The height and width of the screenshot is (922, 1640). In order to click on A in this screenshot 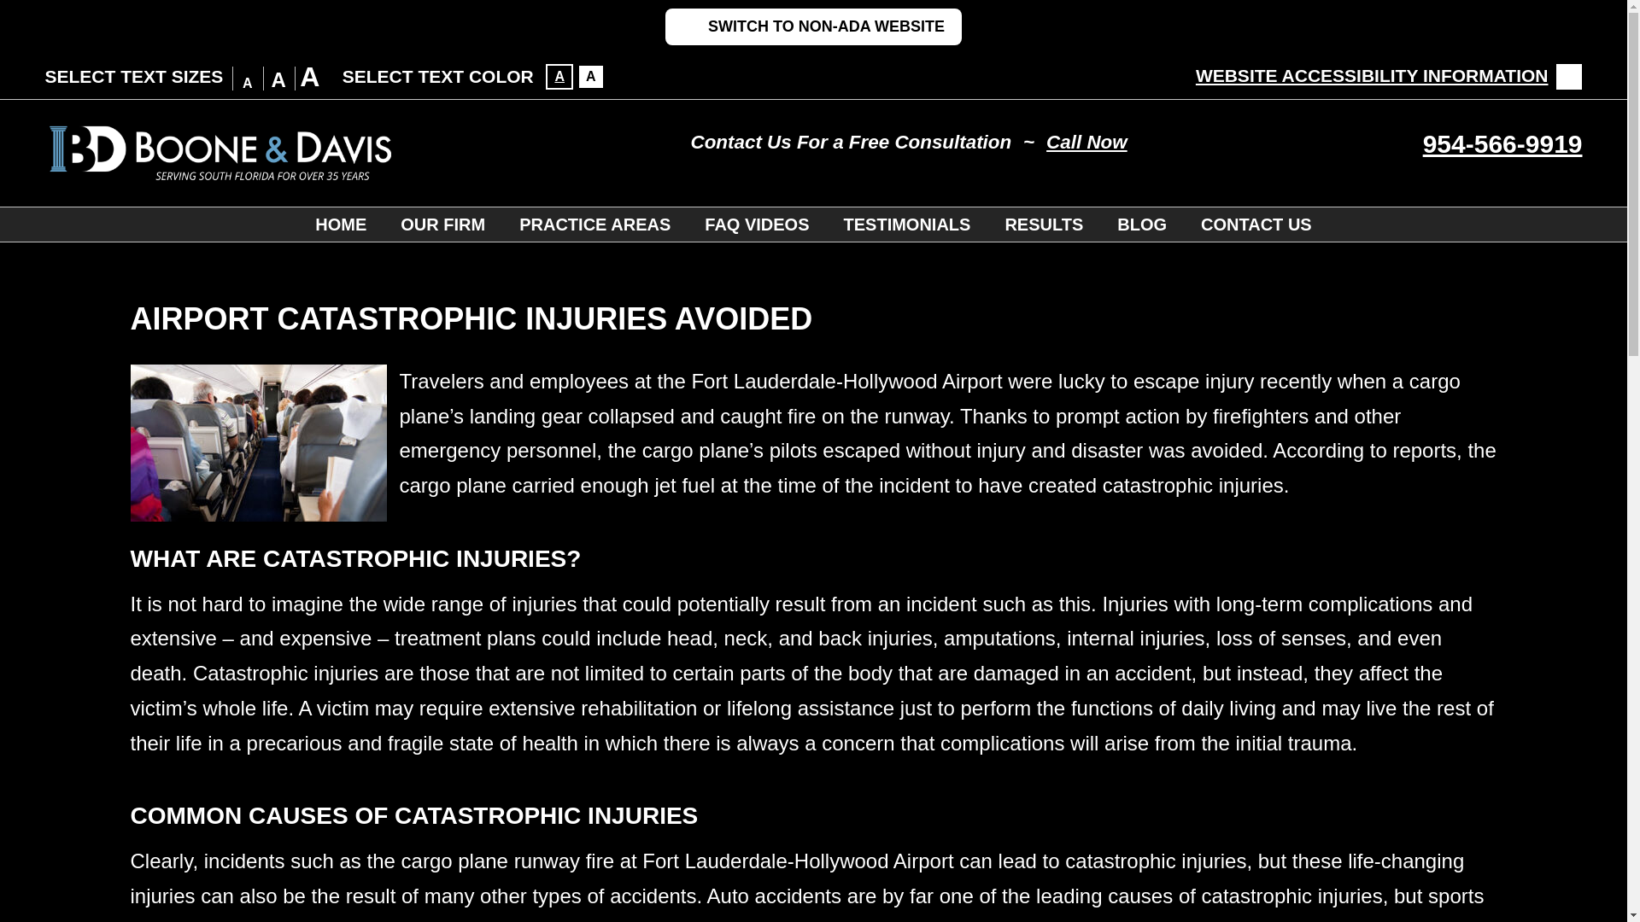, I will do `click(559, 76)`.